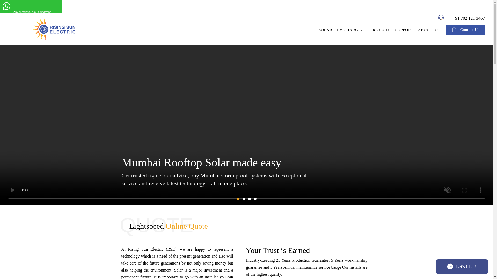 This screenshot has width=497, height=279. Describe the element at coordinates (465, 30) in the screenshot. I see `Contact Us` at that location.